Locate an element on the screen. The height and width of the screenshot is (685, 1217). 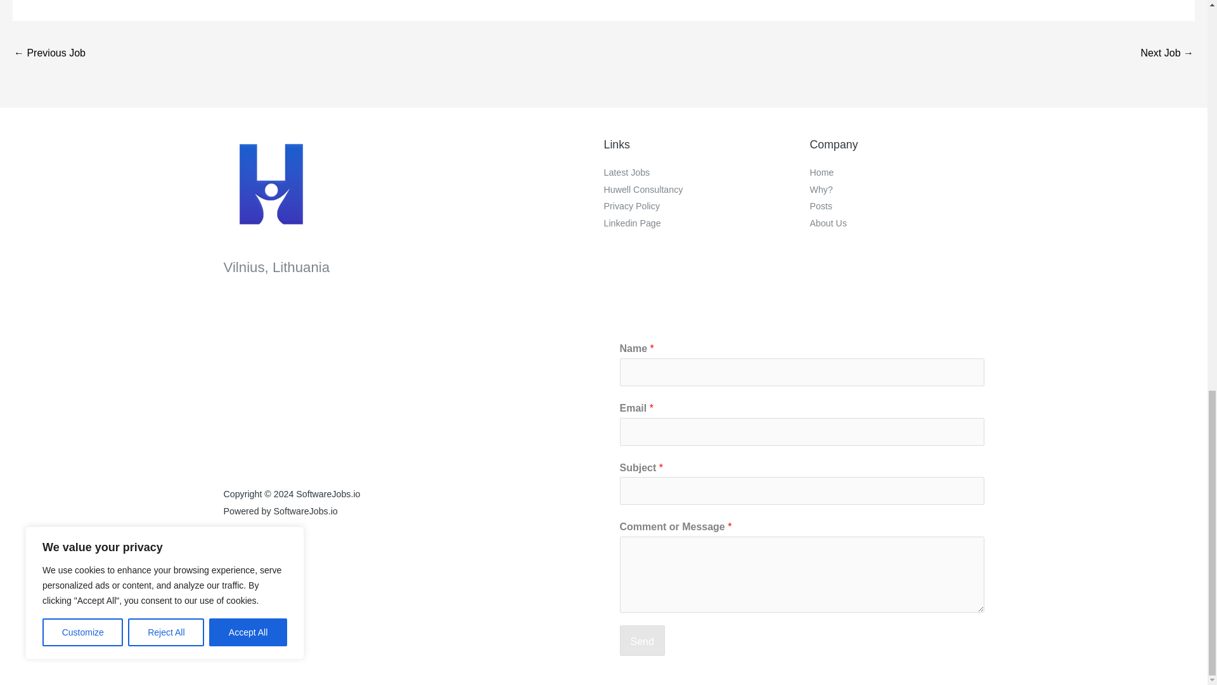
Why? is located at coordinates (821, 189).